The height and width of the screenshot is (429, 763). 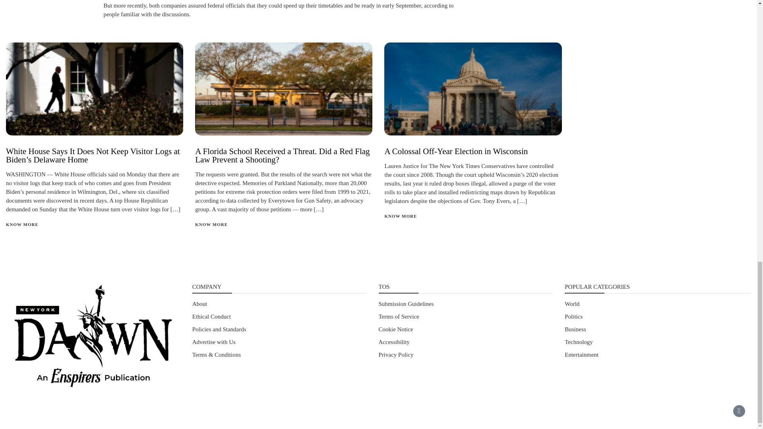 What do you see at coordinates (393, 342) in the screenshot?
I see `Accessibility` at bounding box center [393, 342].